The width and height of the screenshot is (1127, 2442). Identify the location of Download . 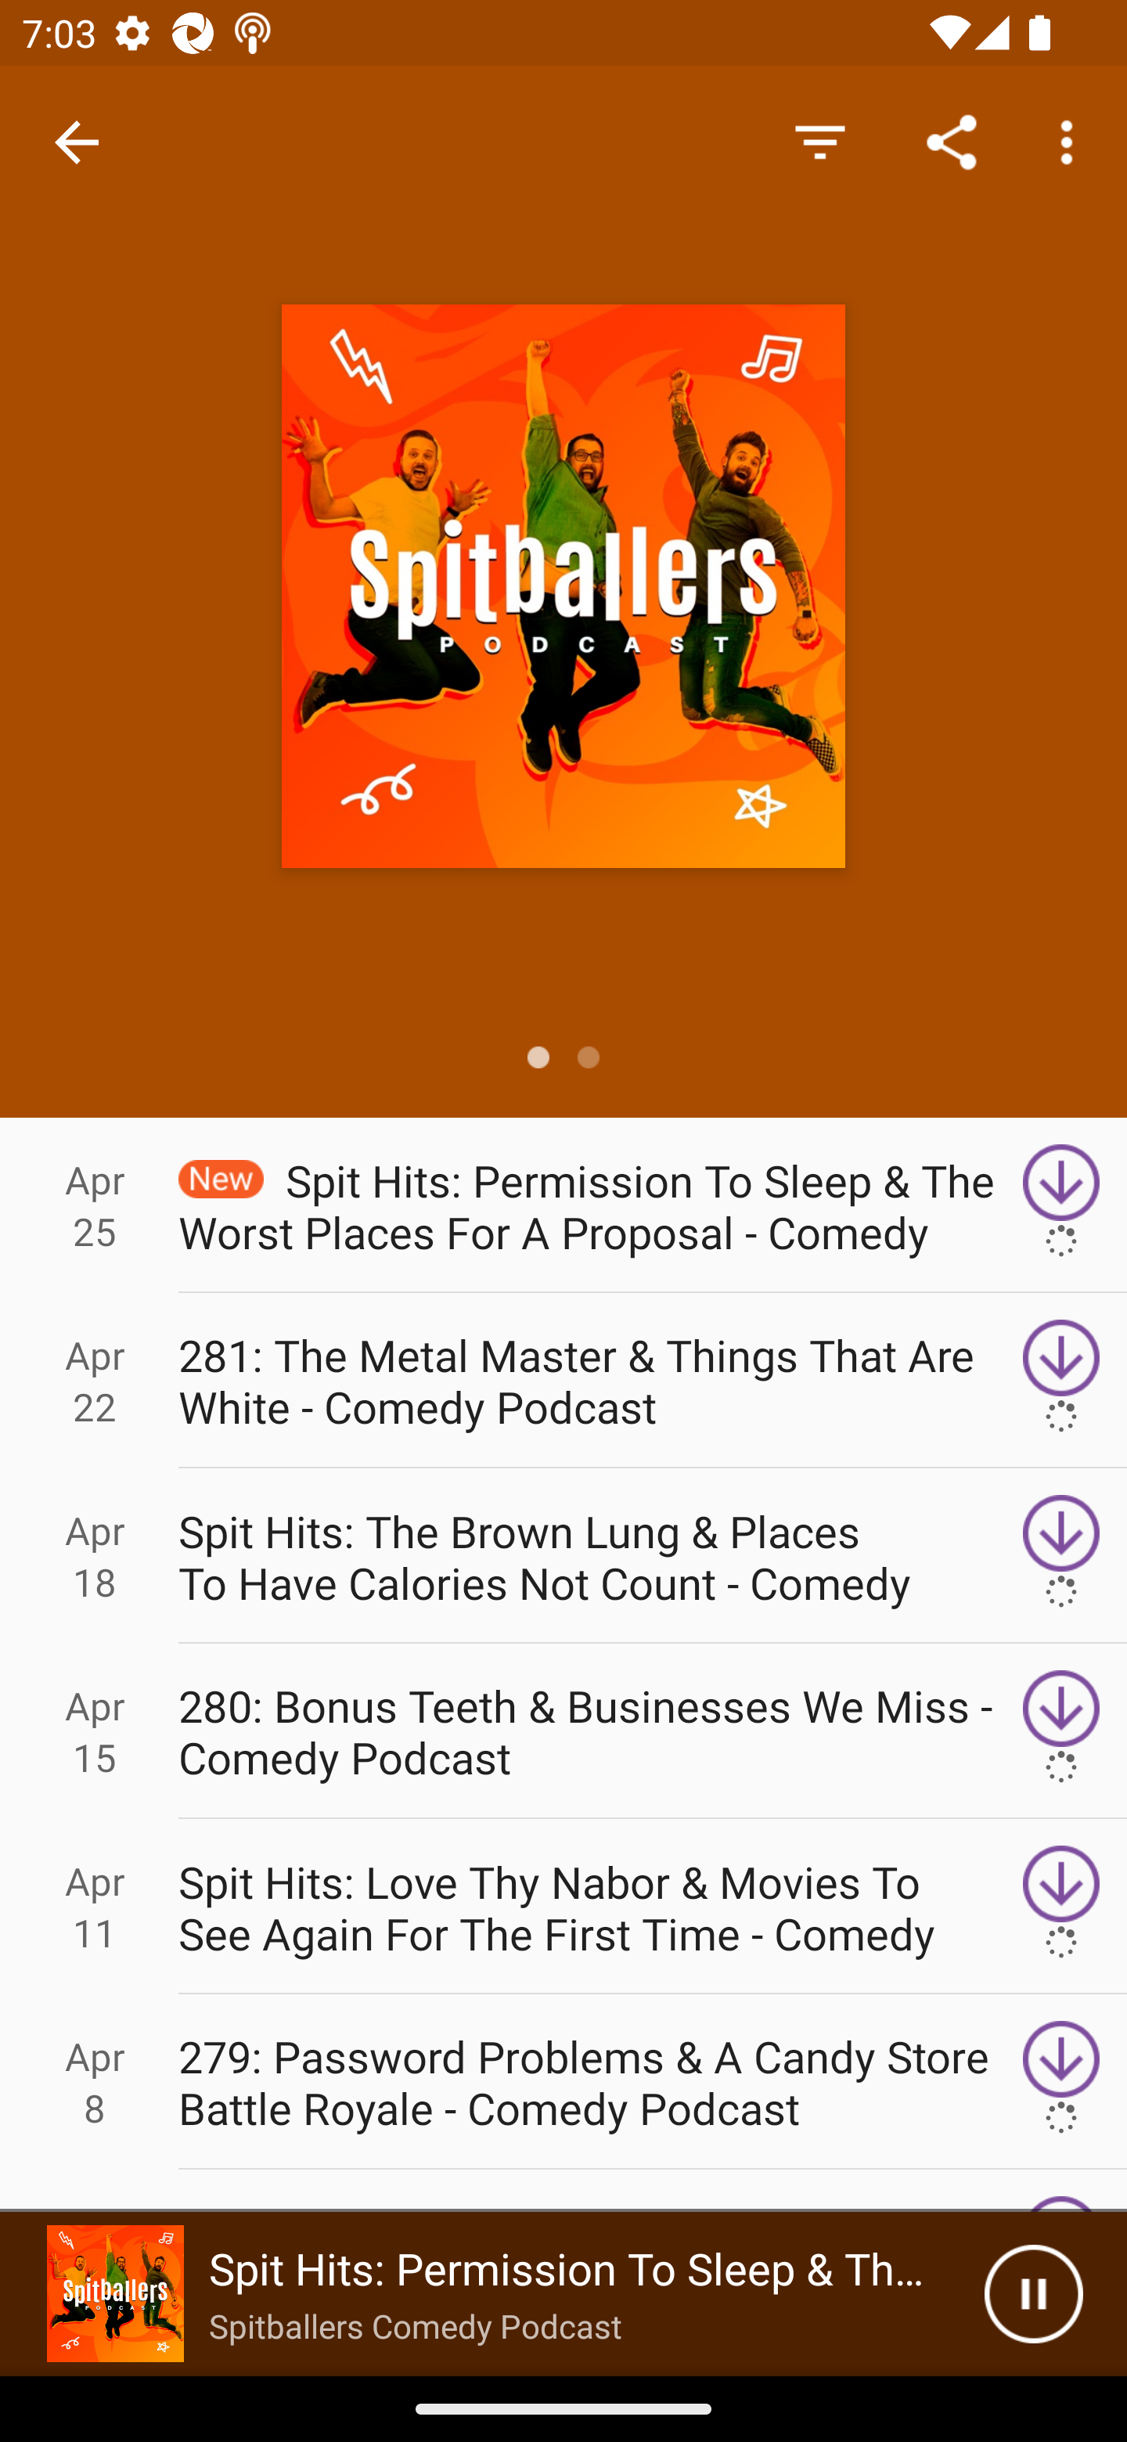
(1061, 1379).